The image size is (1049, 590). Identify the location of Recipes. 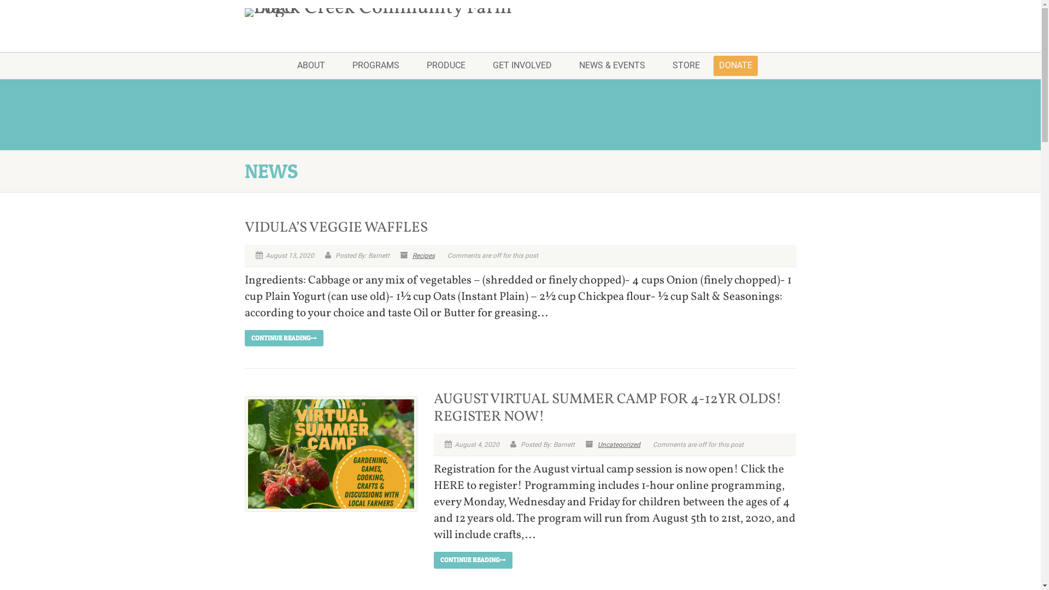
(423, 256).